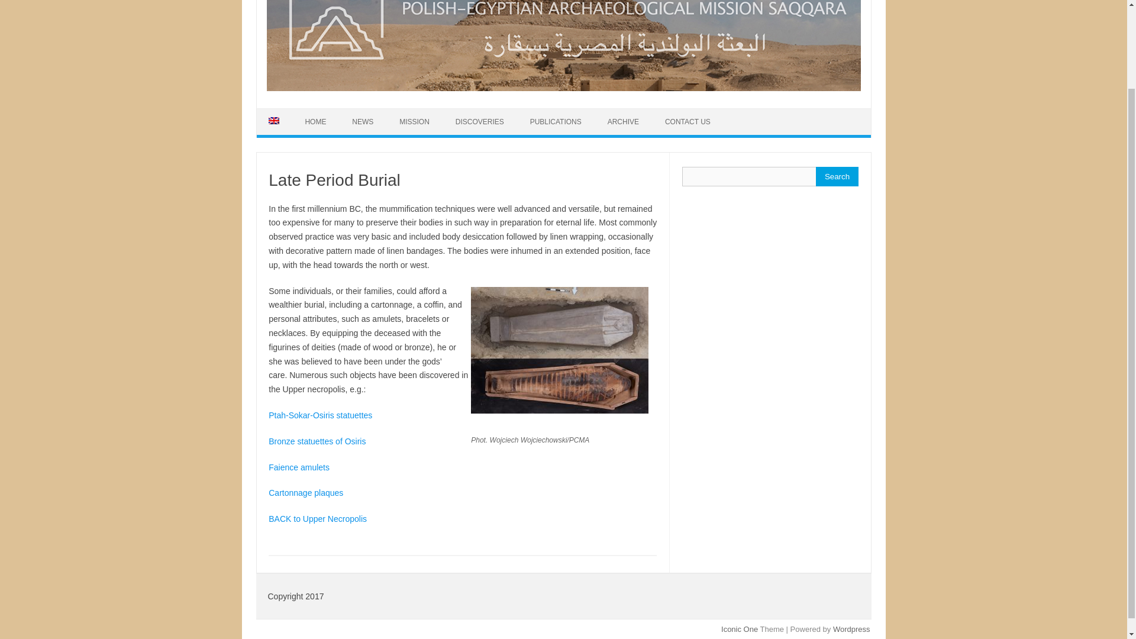  I want to click on Ptah-Sokar-Osiris statuettes, so click(320, 415).